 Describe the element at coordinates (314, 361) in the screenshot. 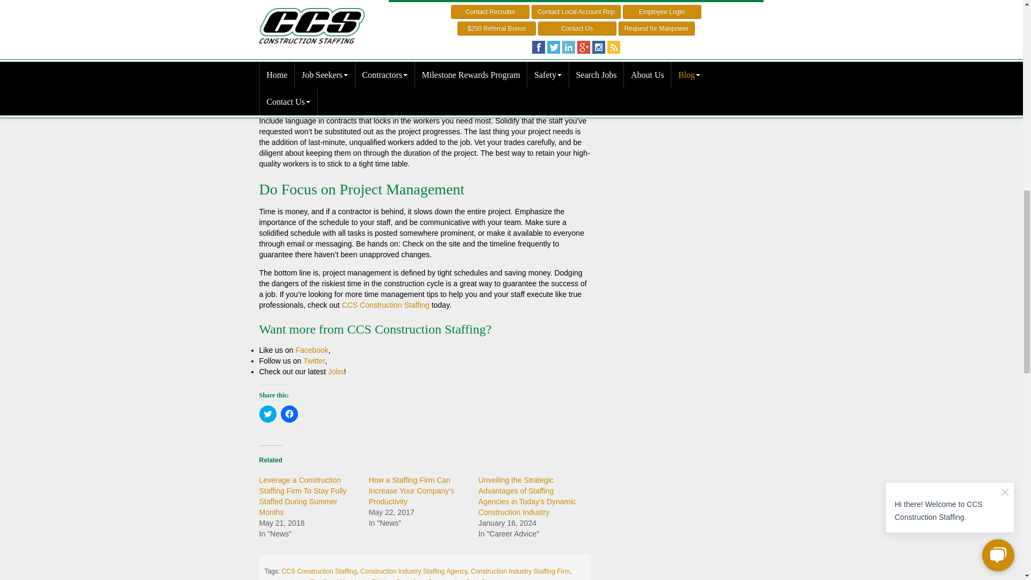

I see `Twitter` at that location.